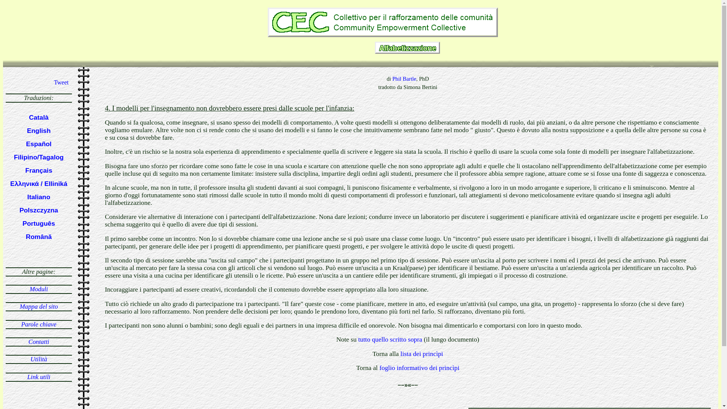  I want to click on Tweet, so click(61, 83).